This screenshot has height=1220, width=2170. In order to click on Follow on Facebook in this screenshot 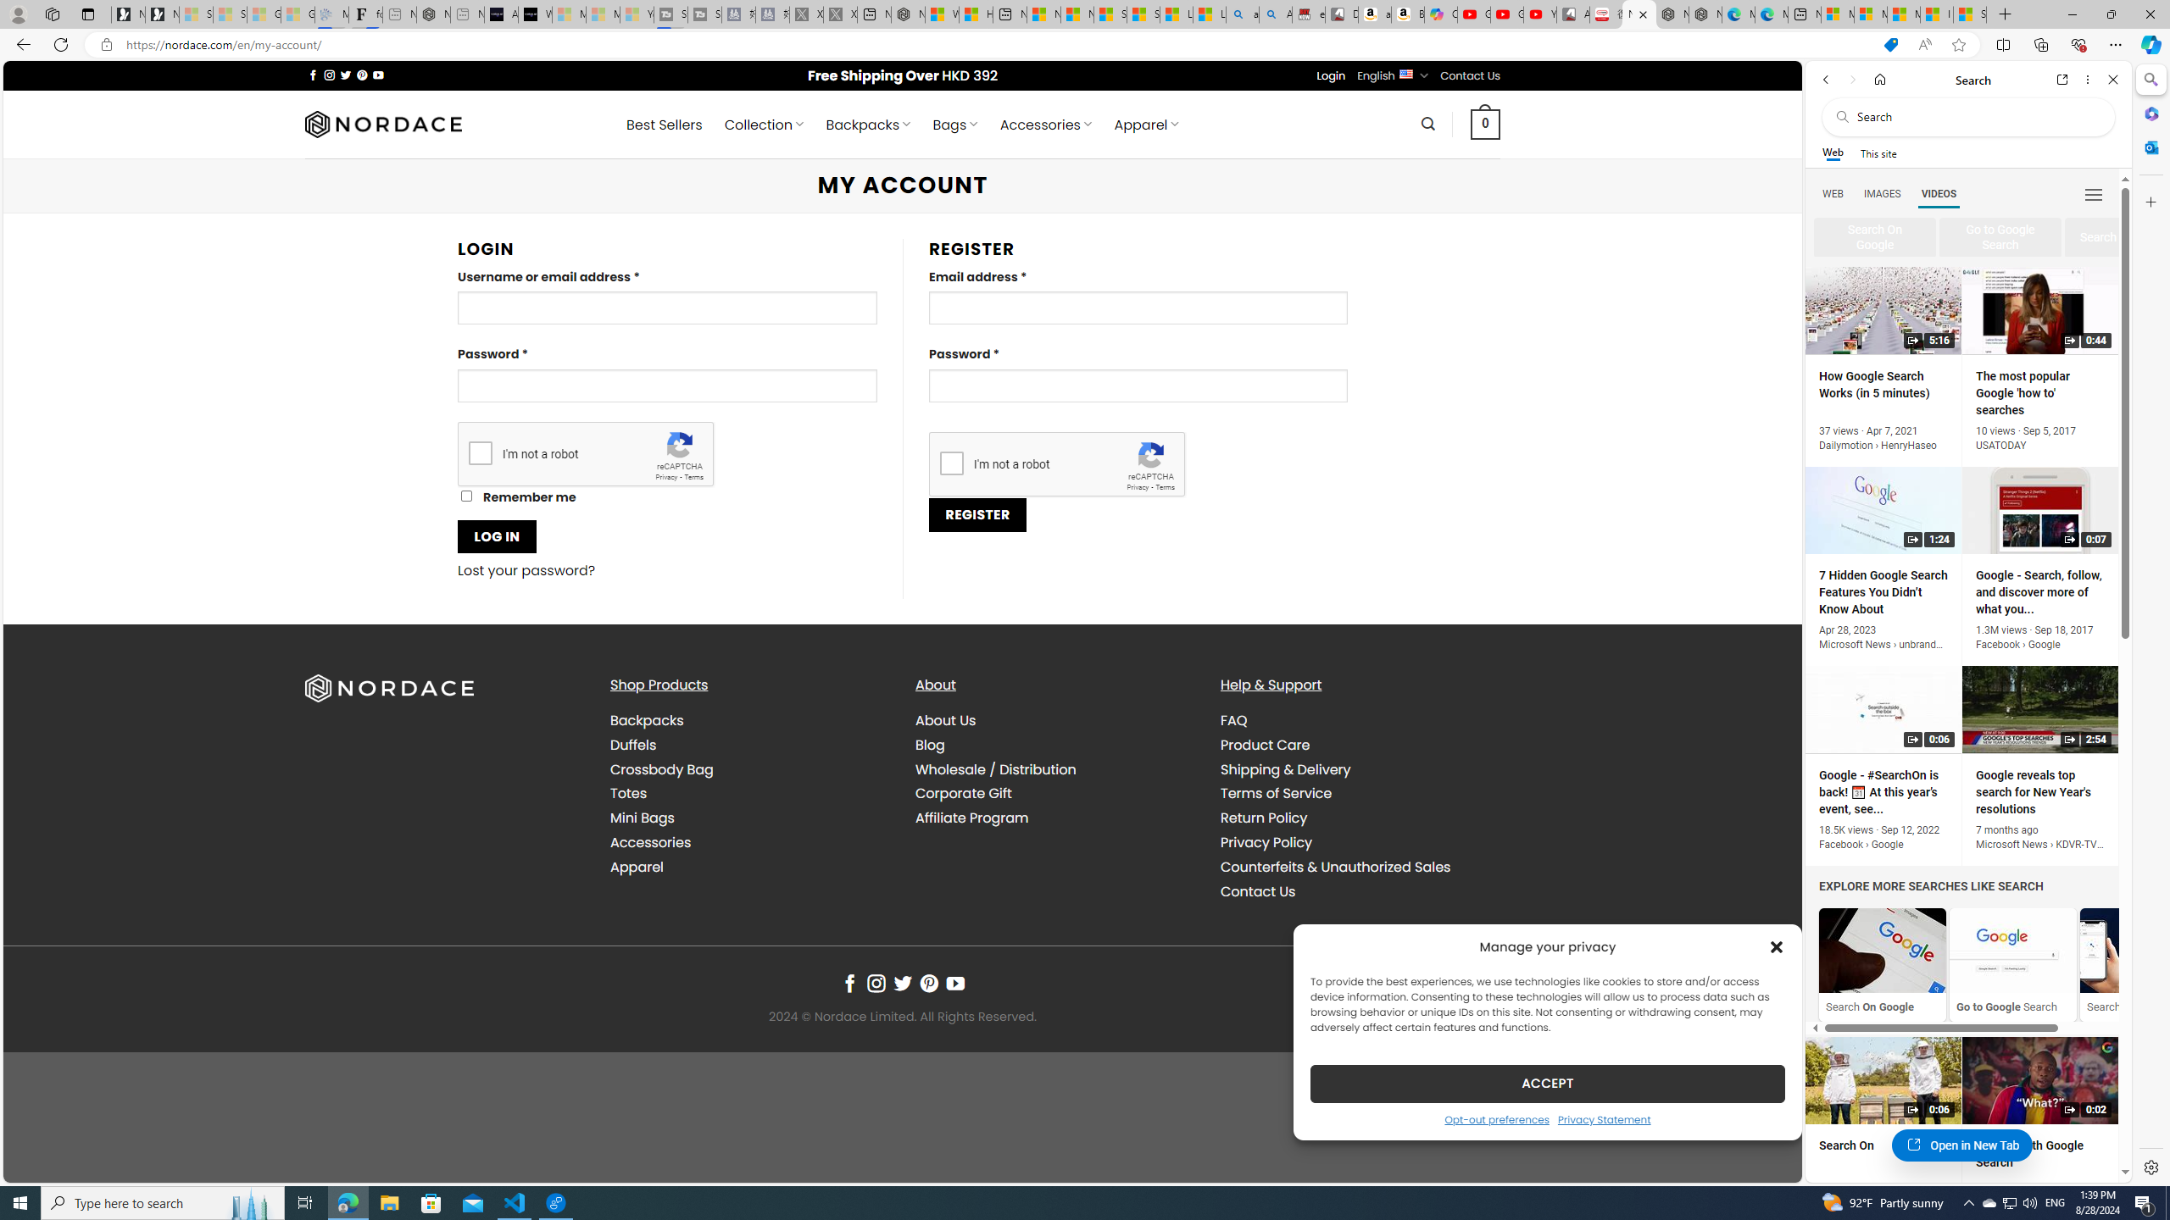, I will do `click(850, 983)`.